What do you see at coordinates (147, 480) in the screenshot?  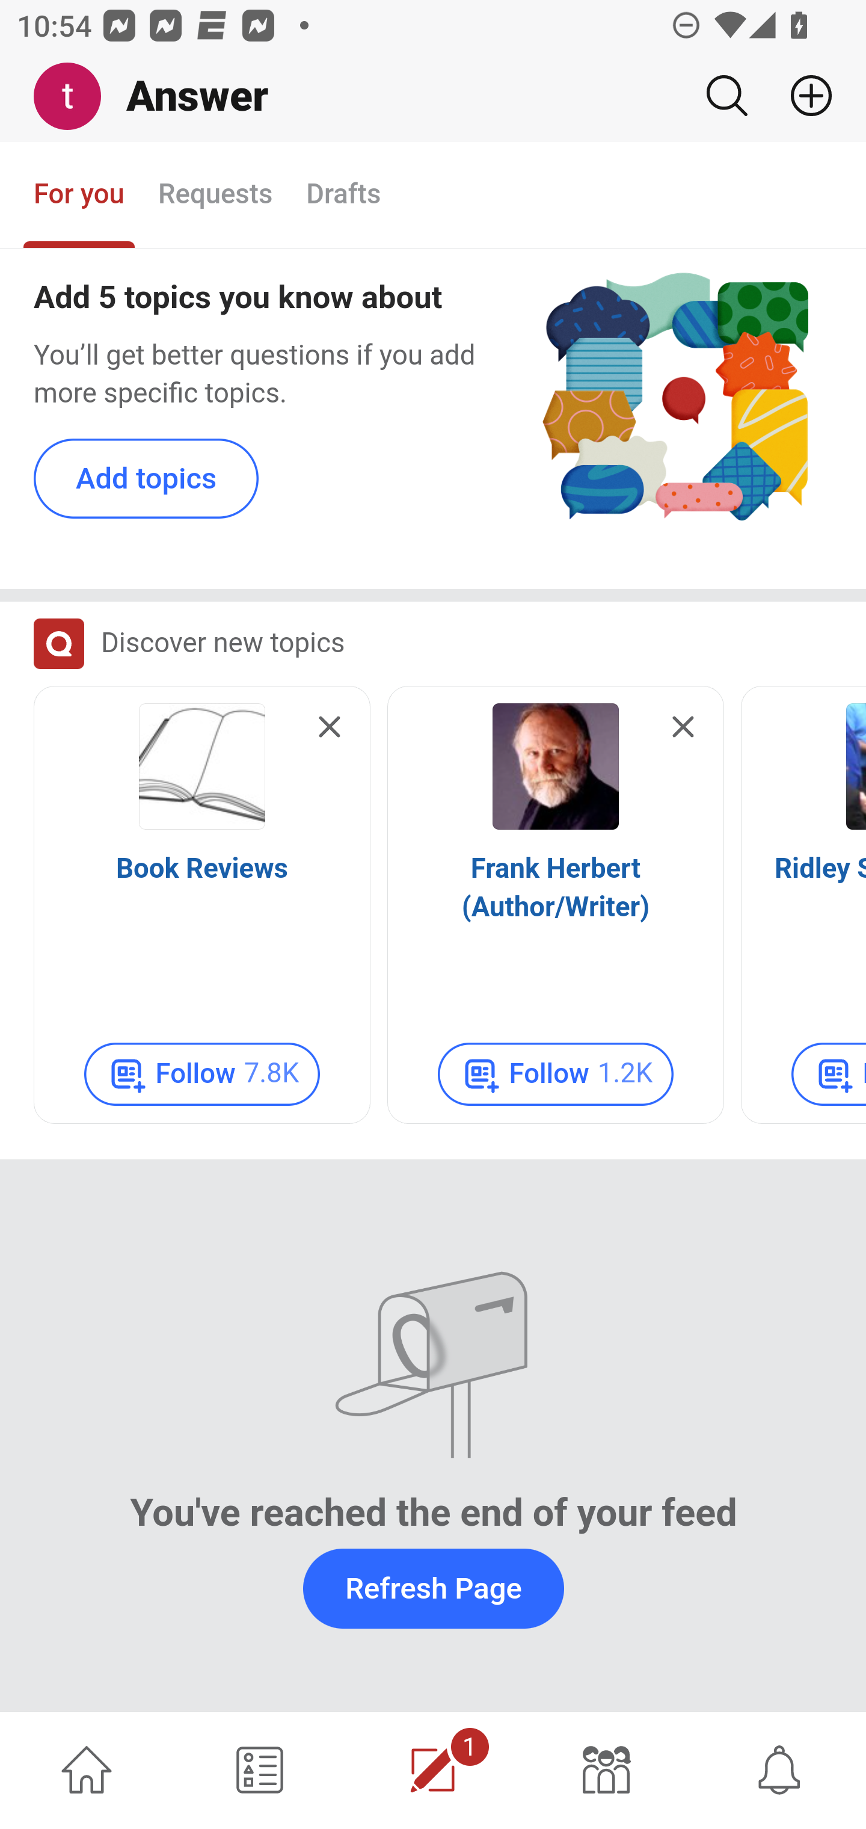 I see `Add topics` at bounding box center [147, 480].